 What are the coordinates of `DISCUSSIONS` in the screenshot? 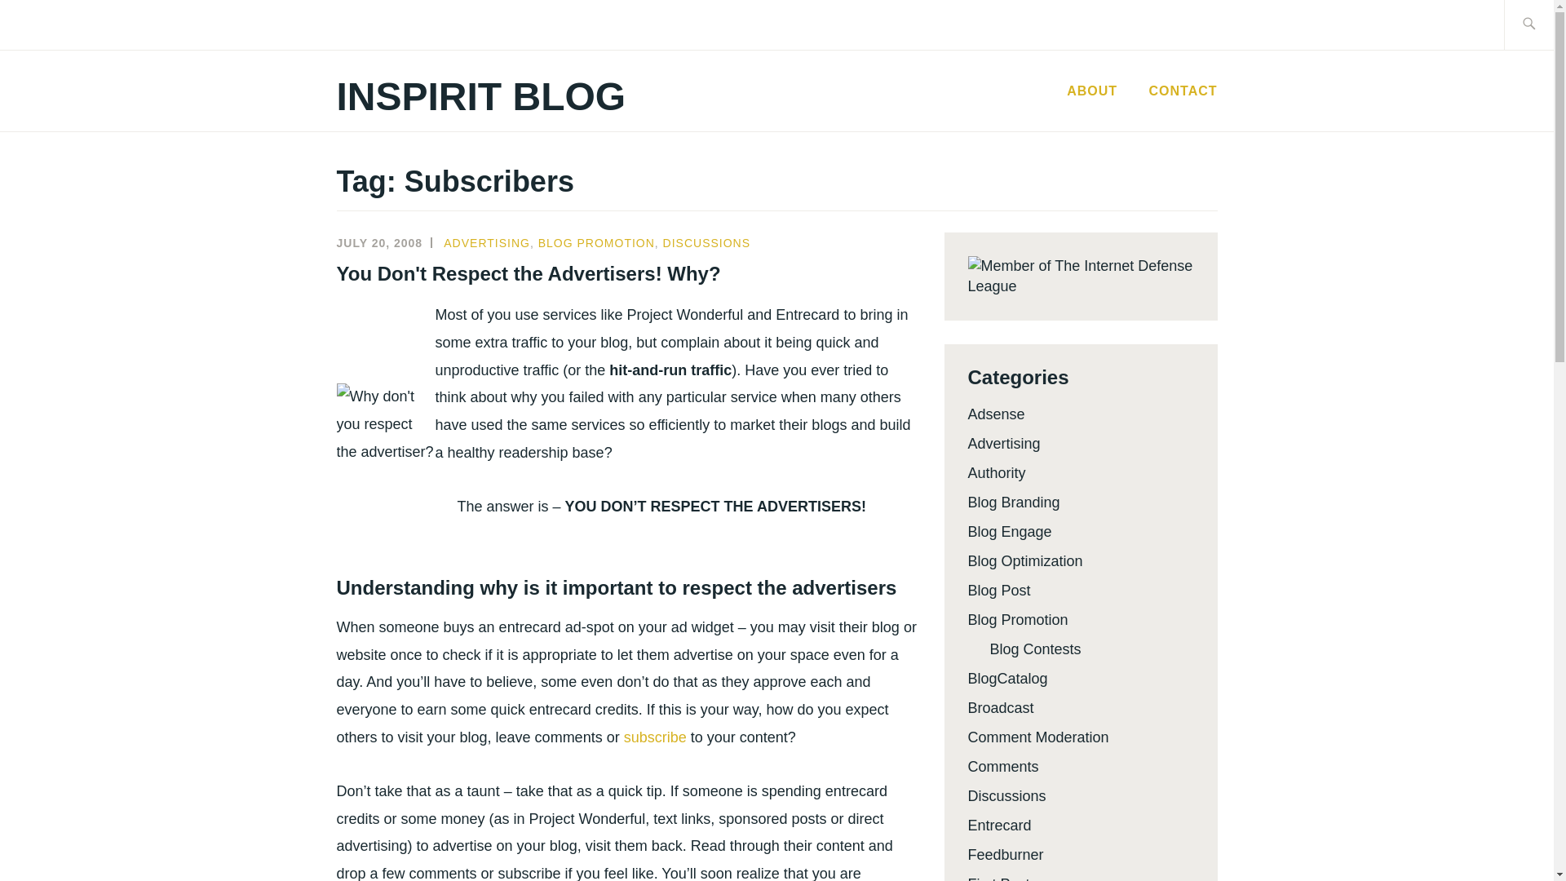 It's located at (706, 243).